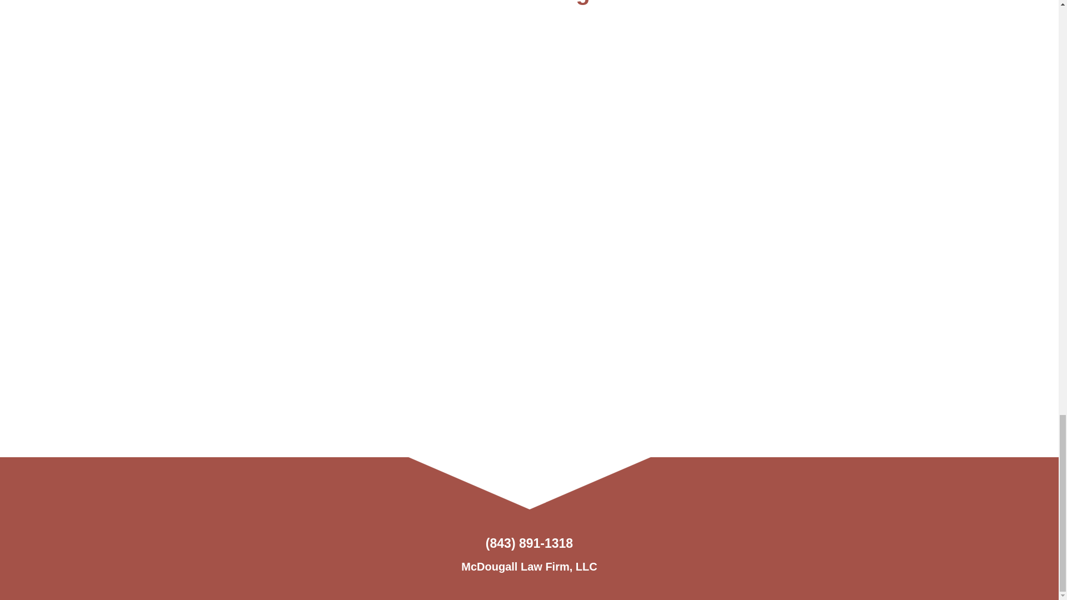  Describe the element at coordinates (612, 82) in the screenshot. I see `superlawyers` at that location.